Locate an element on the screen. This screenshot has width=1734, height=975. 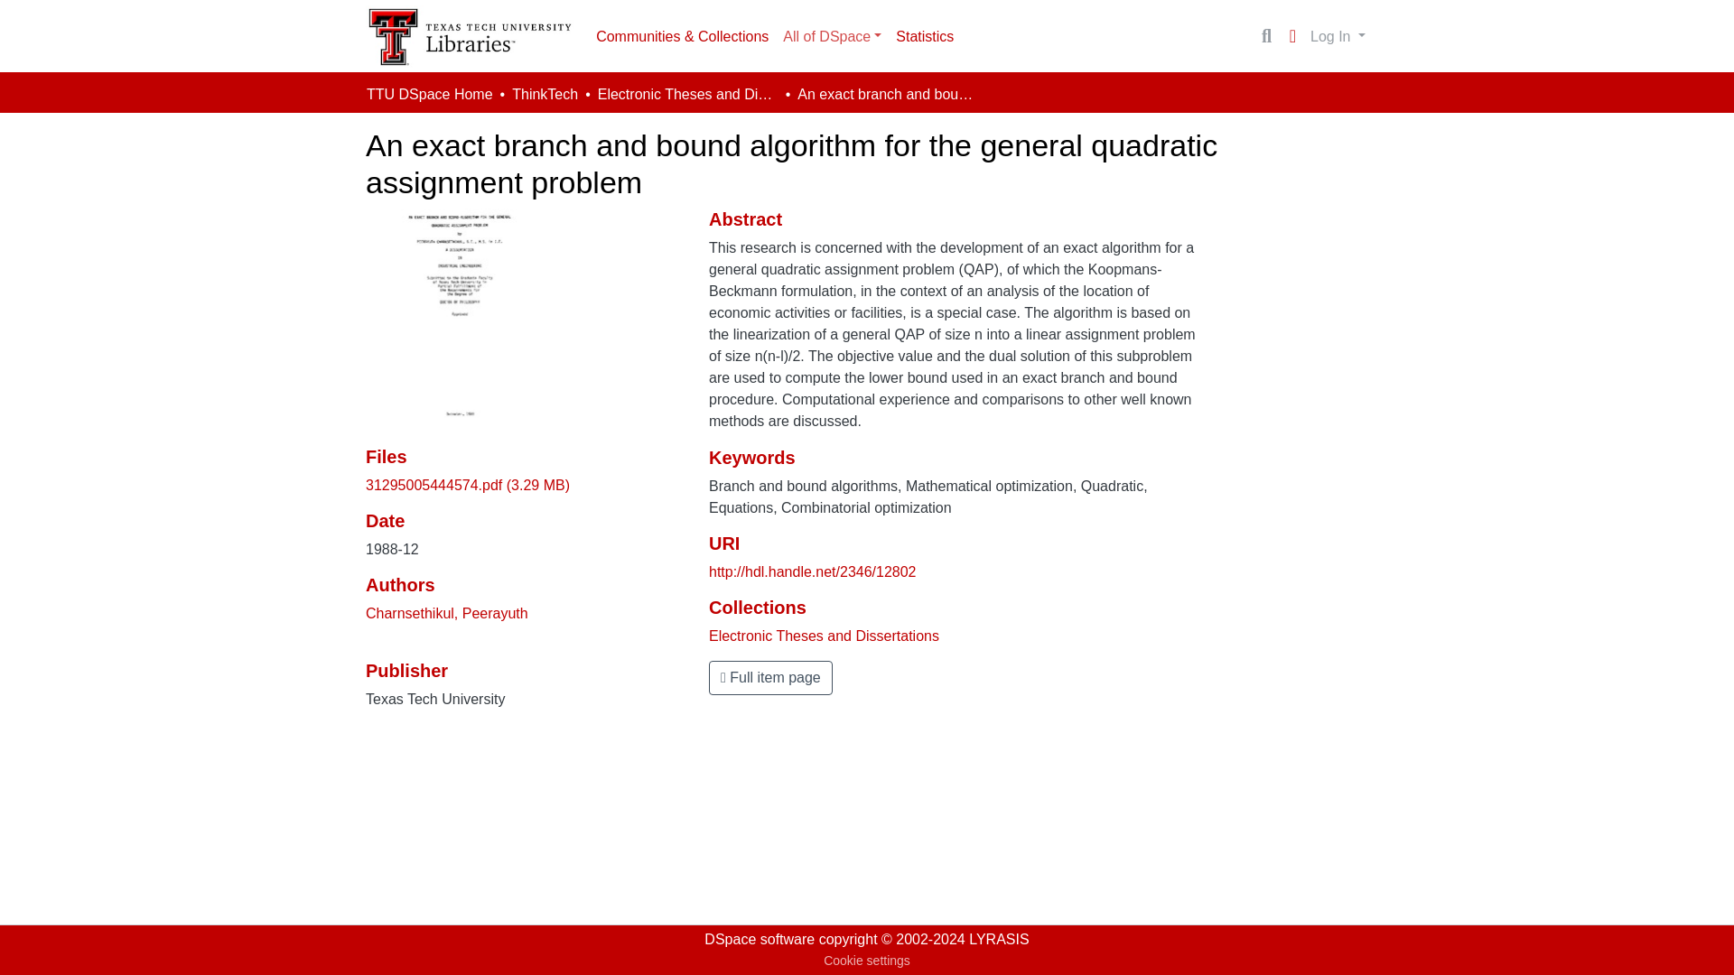
LYRASIS is located at coordinates (999, 939).